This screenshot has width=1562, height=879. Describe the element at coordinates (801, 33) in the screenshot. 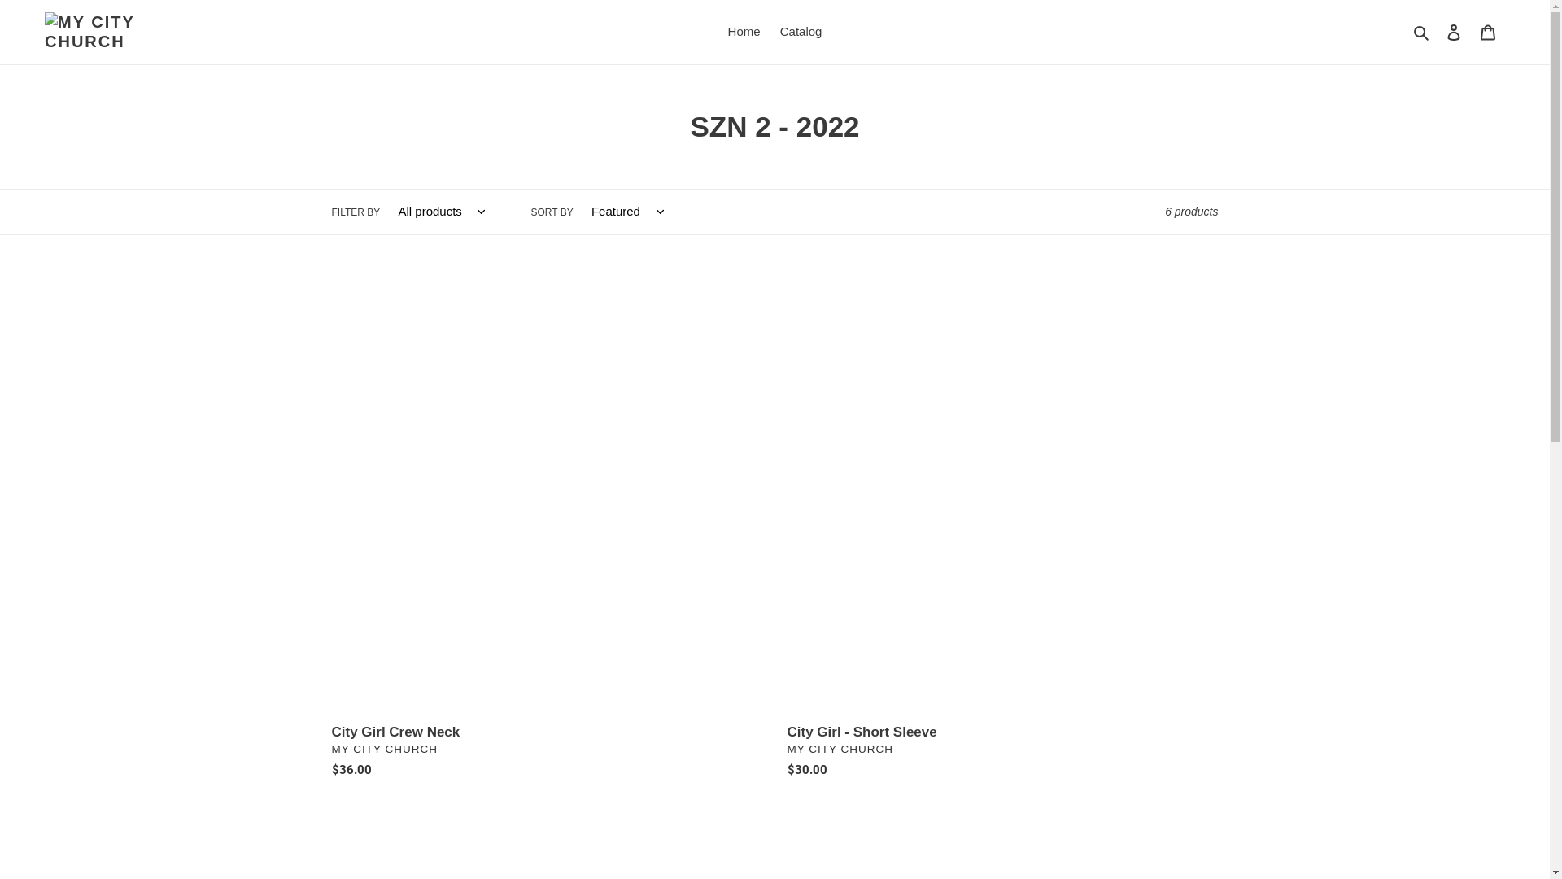

I see `Catalog` at that location.